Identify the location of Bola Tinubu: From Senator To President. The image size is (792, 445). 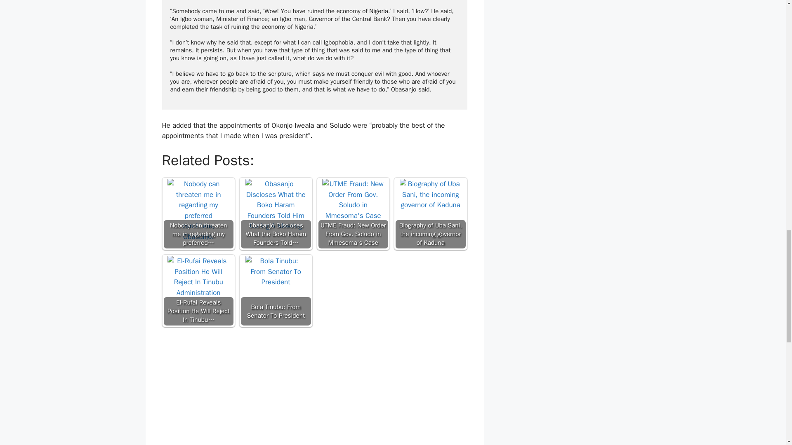
(276, 290).